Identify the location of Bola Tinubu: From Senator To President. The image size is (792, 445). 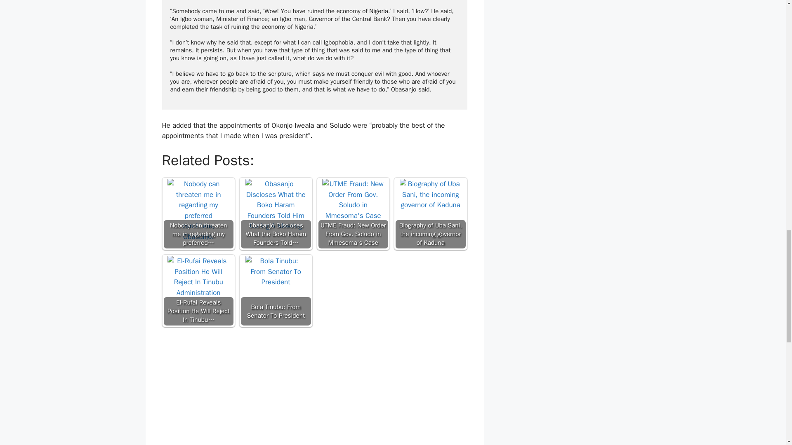
(276, 290).